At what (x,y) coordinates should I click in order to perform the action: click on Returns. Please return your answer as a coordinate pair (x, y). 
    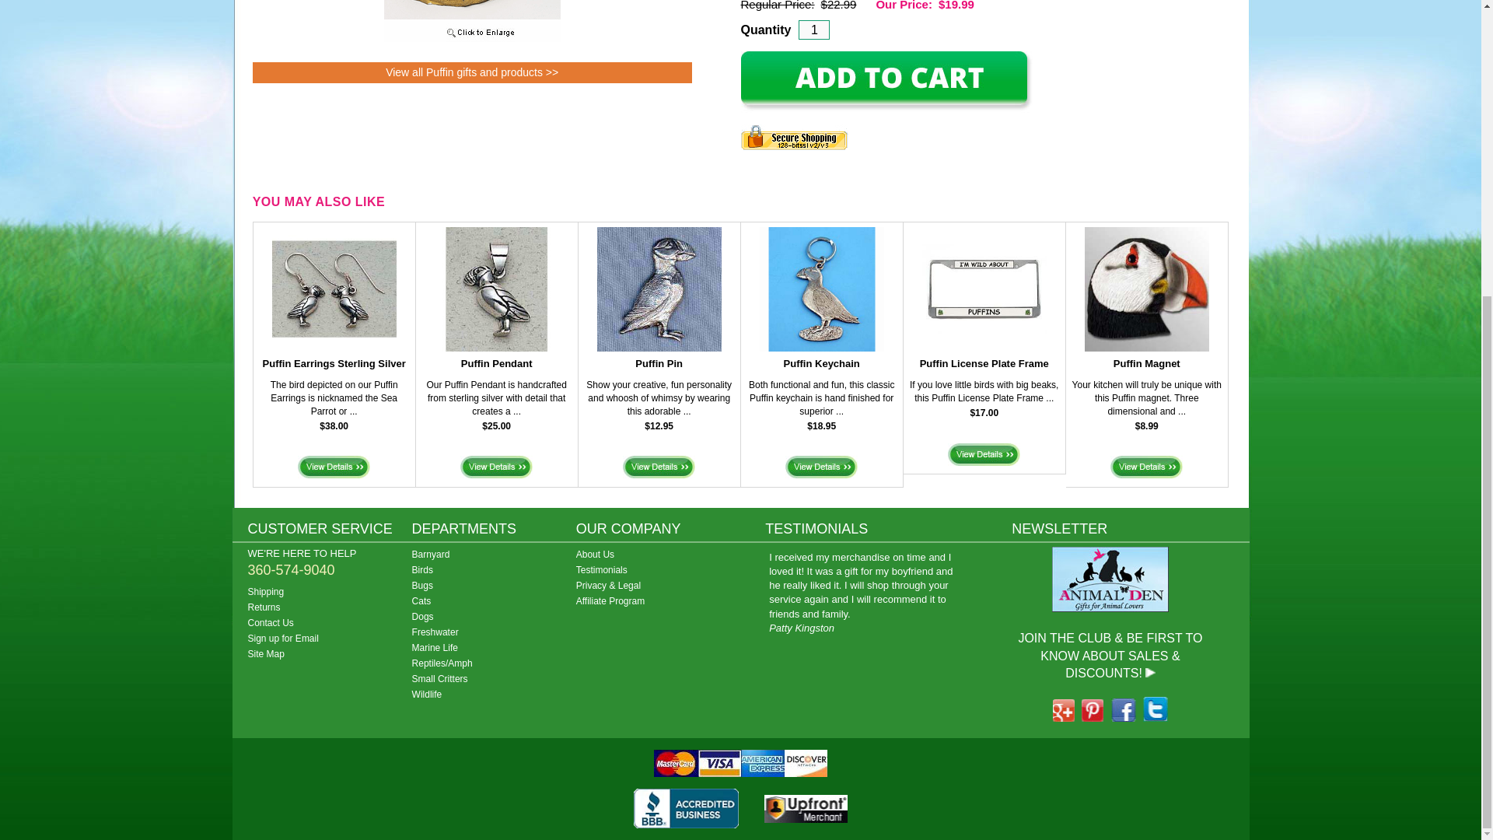
    Looking at the image, I should click on (330, 607).